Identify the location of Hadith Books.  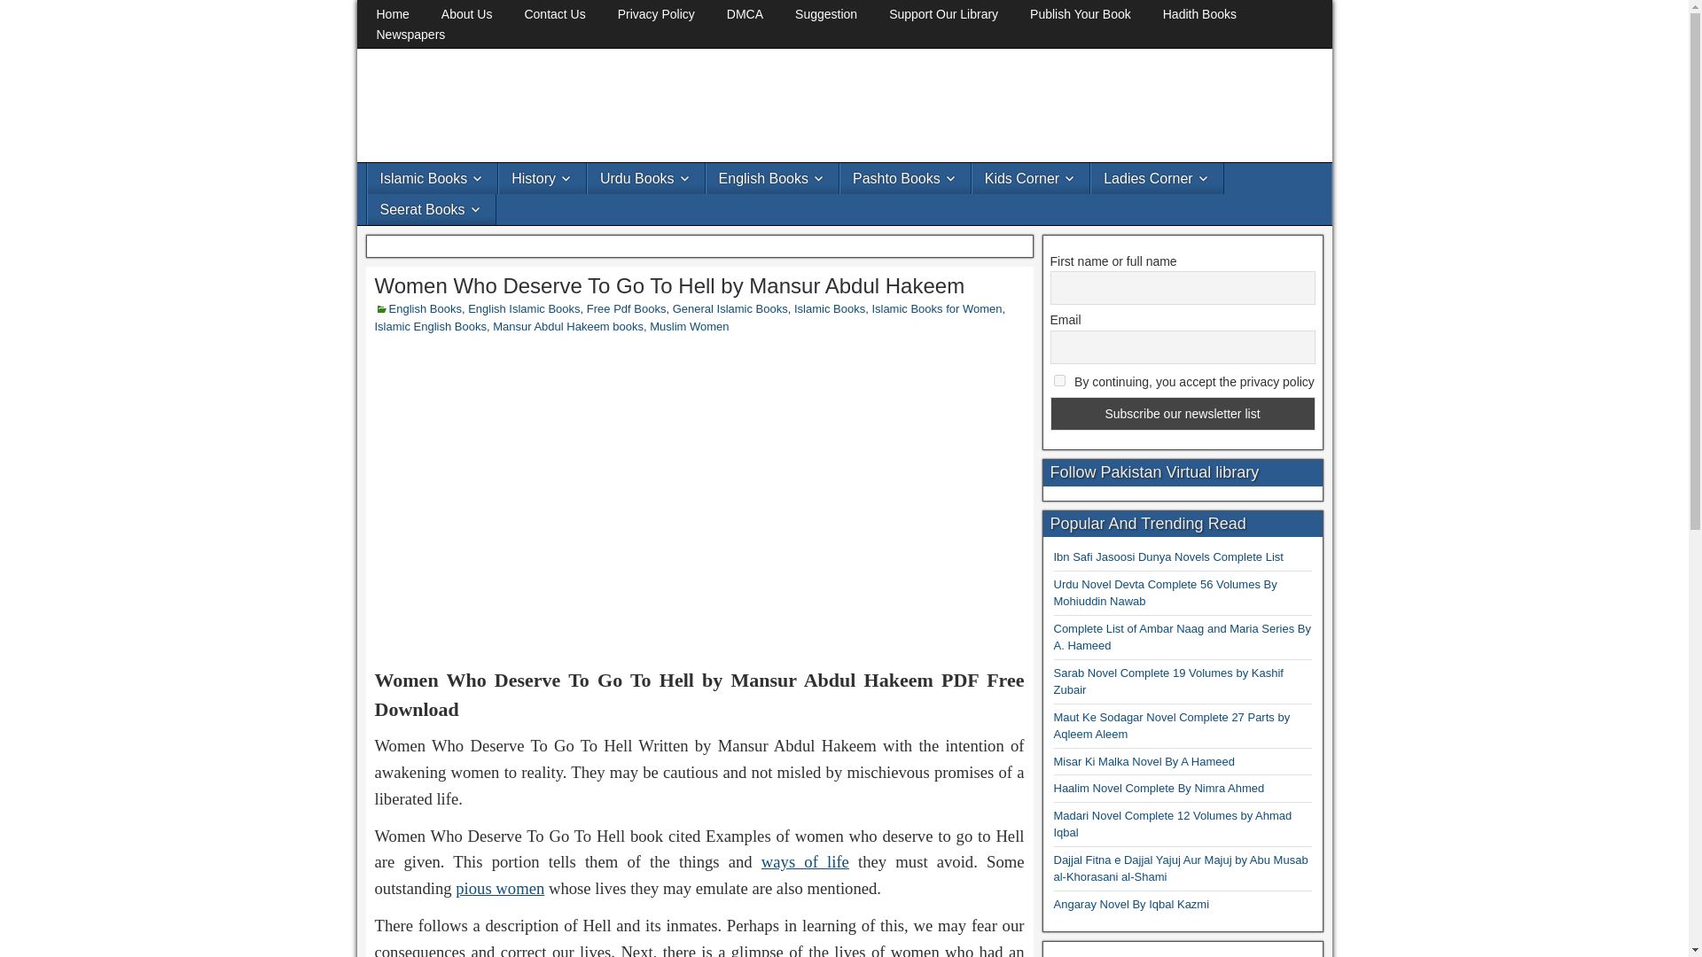
(1200, 14).